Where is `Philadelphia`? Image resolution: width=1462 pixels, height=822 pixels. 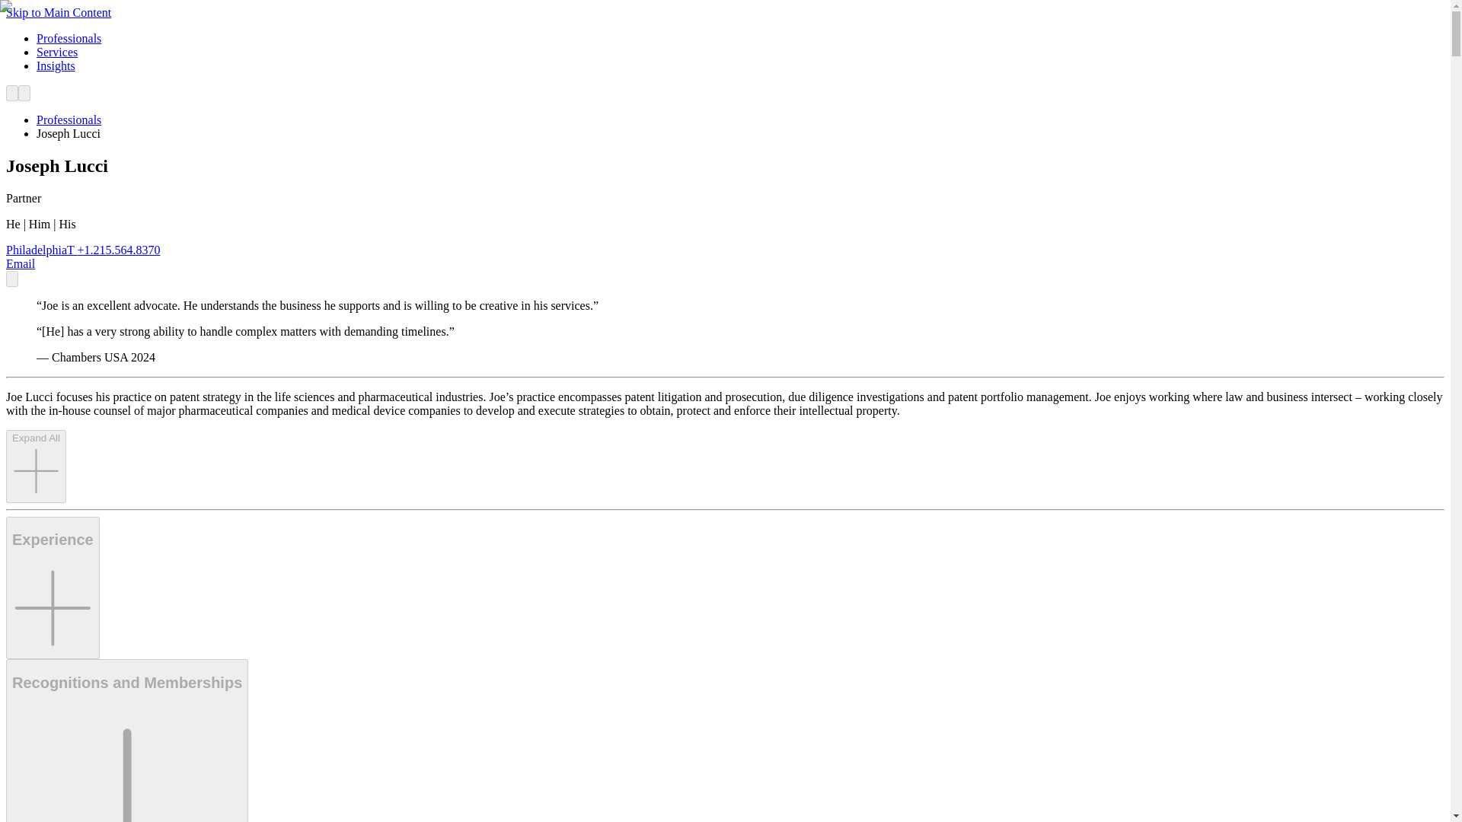
Philadelphia is located at coordinates (37, 250).